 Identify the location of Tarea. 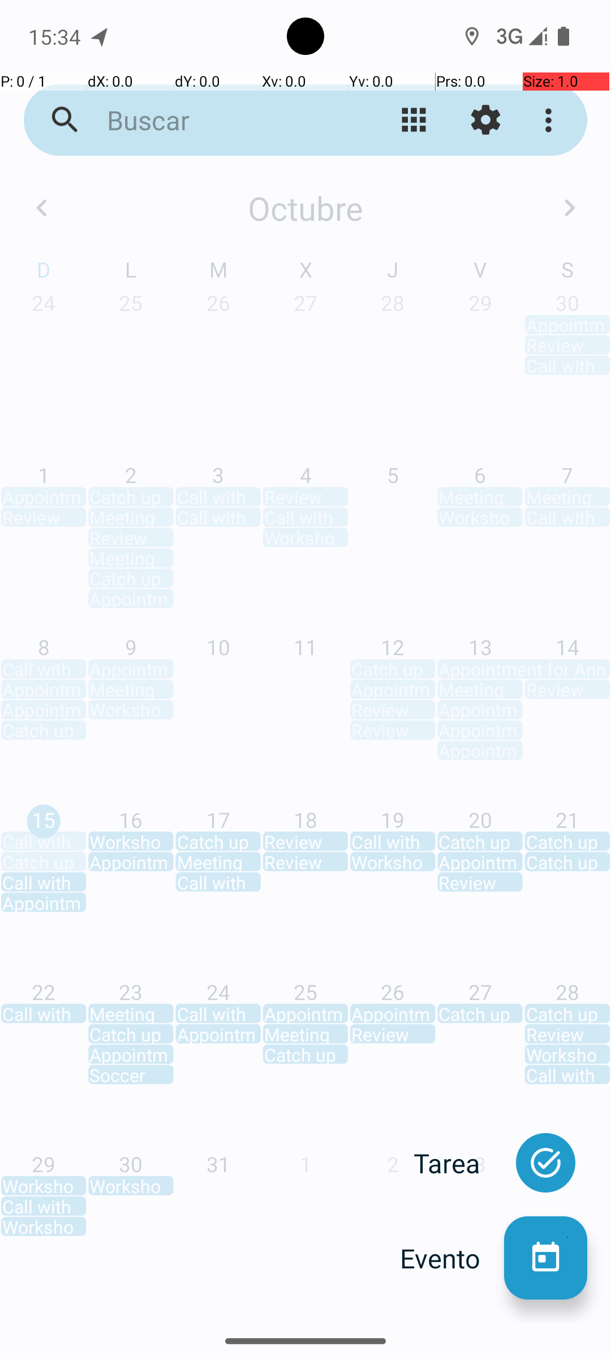
(459, 1163).